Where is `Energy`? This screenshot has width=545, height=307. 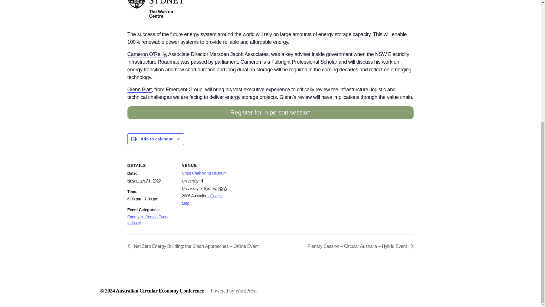 Energy is located at coordinates (133, 217).